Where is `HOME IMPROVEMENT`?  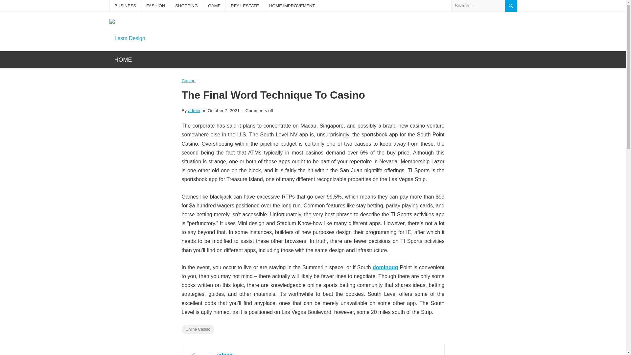
HOME IMPROVEMENT is located at coordinates (292, 6).